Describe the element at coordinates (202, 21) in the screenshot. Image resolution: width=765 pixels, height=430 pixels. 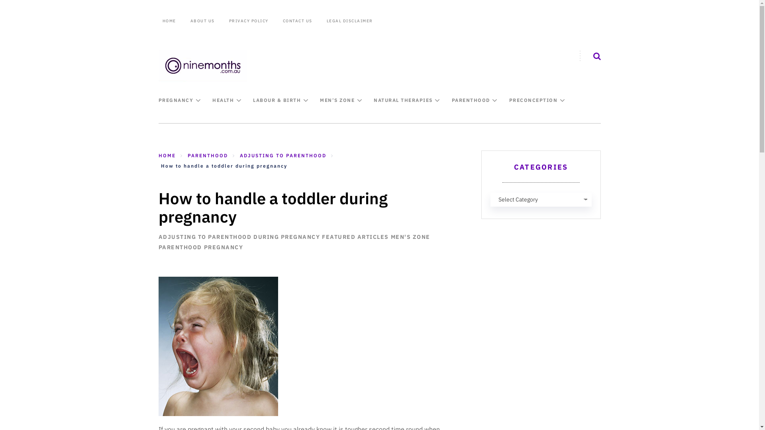
I see `ABOUT US` at that location.